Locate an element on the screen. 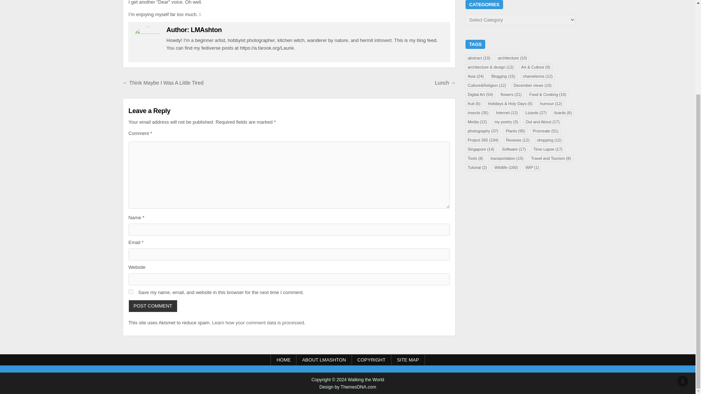 The image size is (701, 394). SCROLL TO TOP is located at coordinates (683, 262).